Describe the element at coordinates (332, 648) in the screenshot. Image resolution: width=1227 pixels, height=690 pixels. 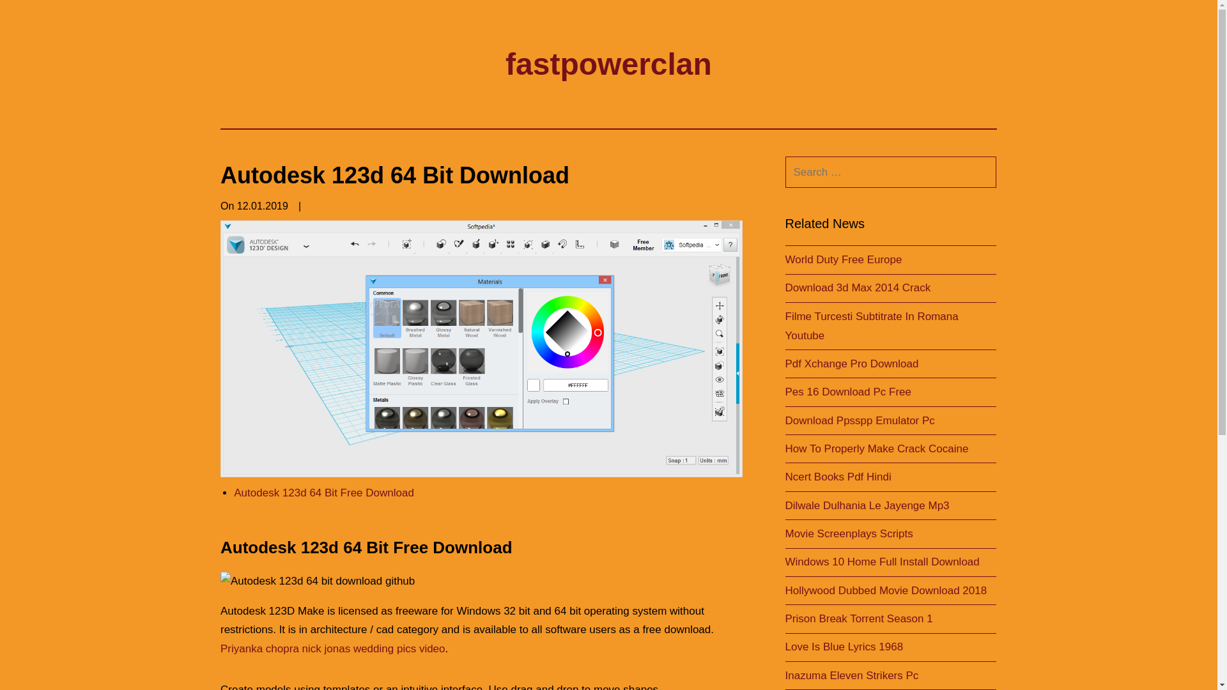
I see `Priyanka chopra nick jonas wedding pics video` at that location.